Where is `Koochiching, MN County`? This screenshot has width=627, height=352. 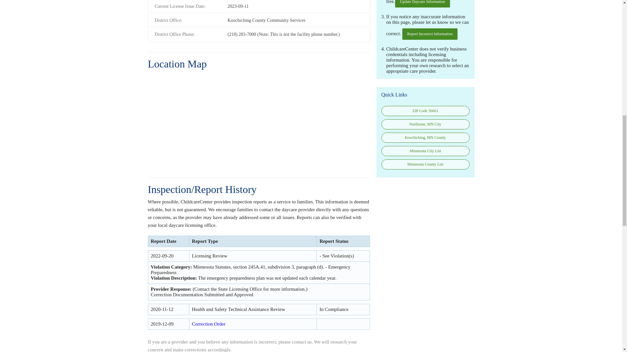 Koochiching, MN County is located at coordinates (425, 138).